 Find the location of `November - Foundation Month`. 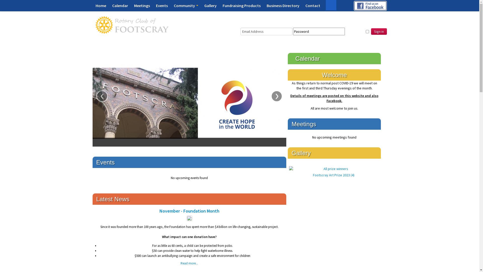

November - Foundation Month is located at coordinates (189, 219).